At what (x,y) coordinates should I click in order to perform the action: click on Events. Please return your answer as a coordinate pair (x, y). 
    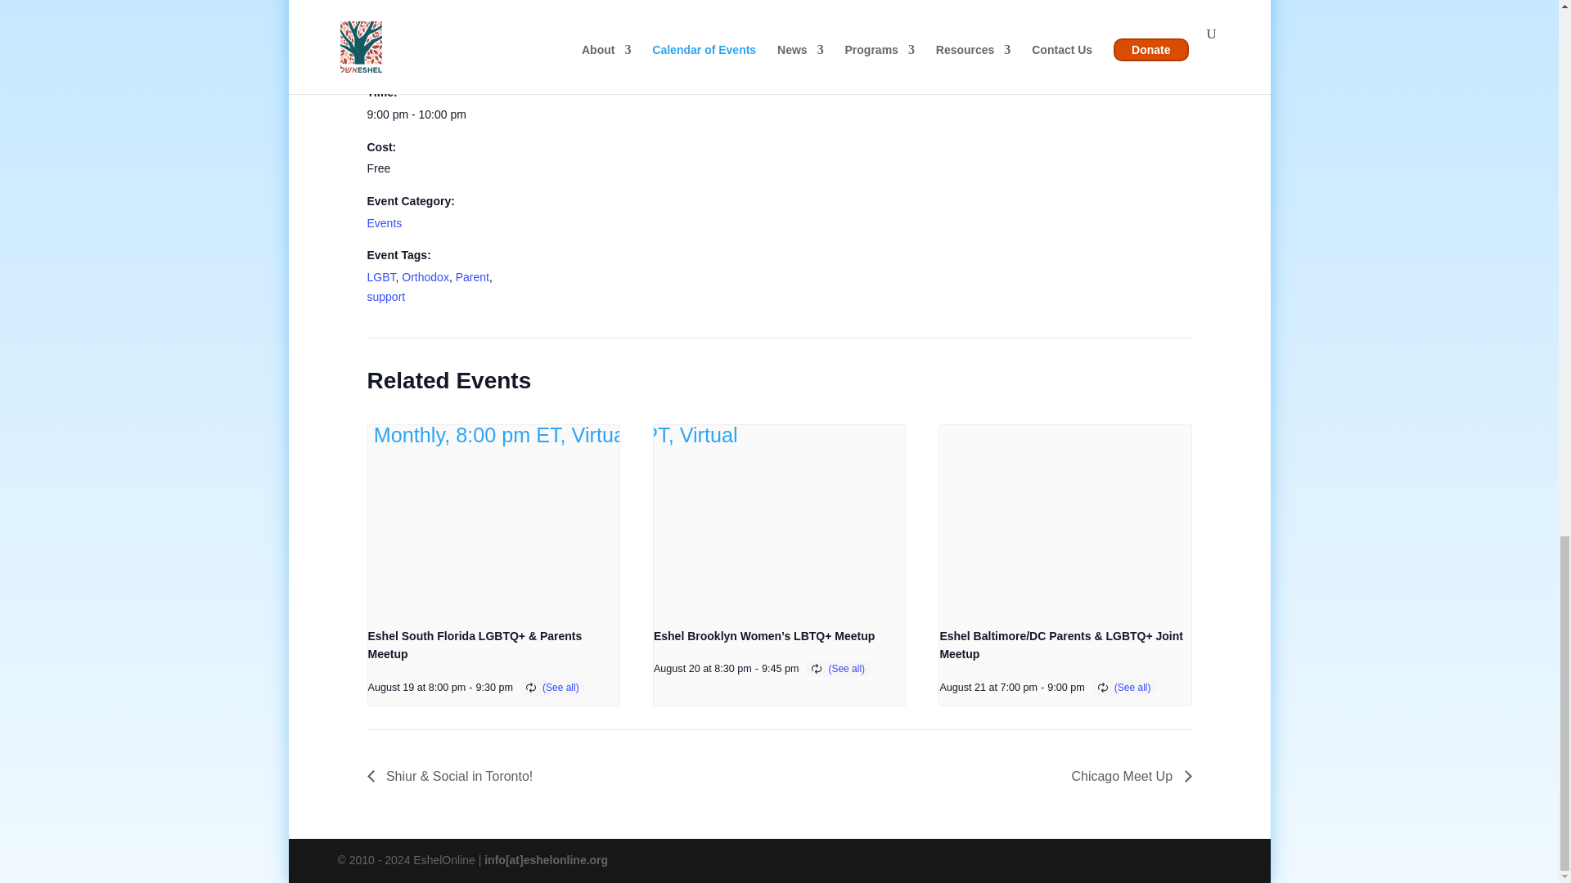
    Looking at the image, I should click on (384, 222).